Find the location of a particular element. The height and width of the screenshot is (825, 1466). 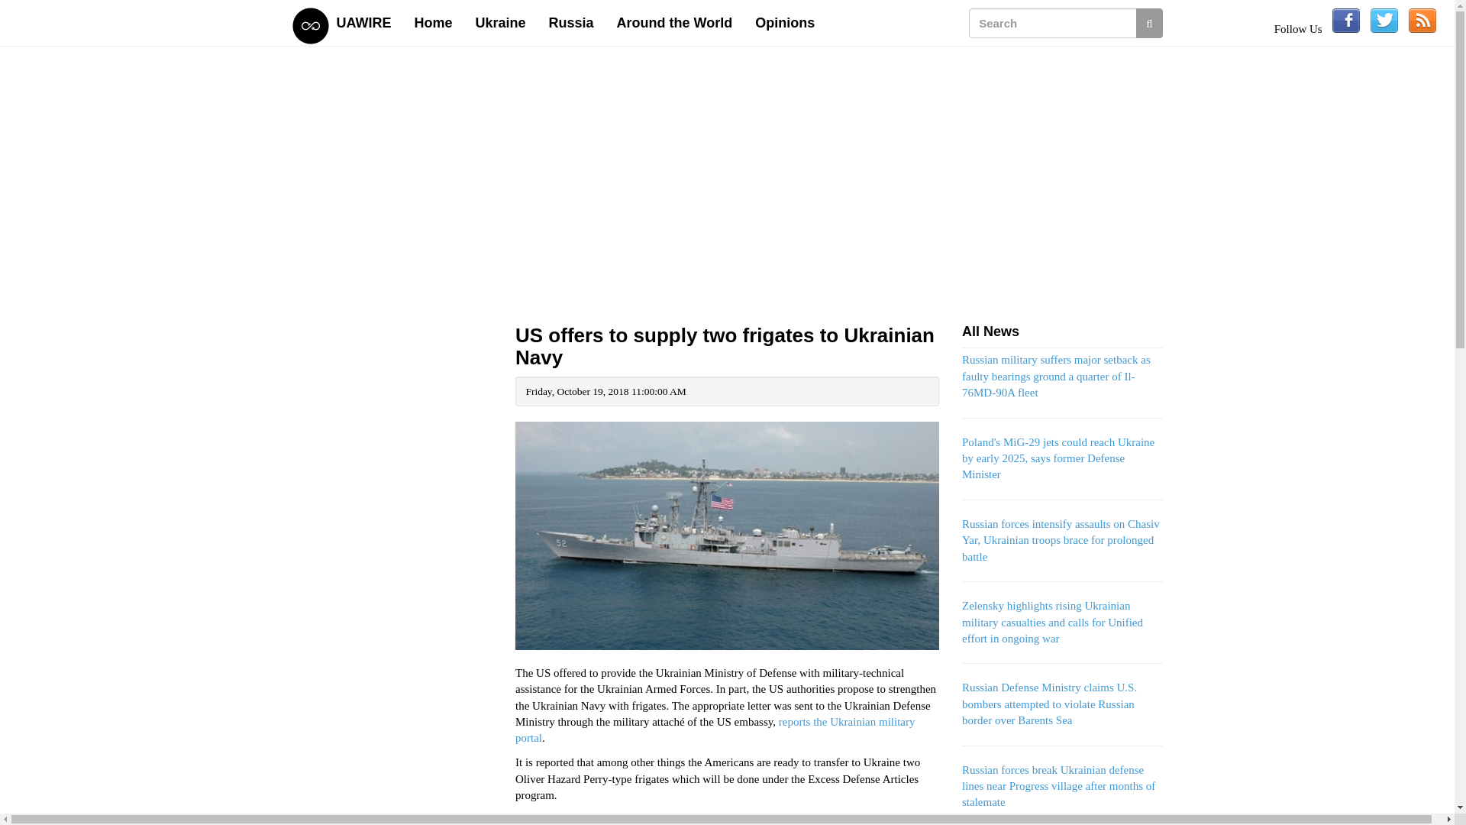

Around the World is located at coordinates (675, 23).